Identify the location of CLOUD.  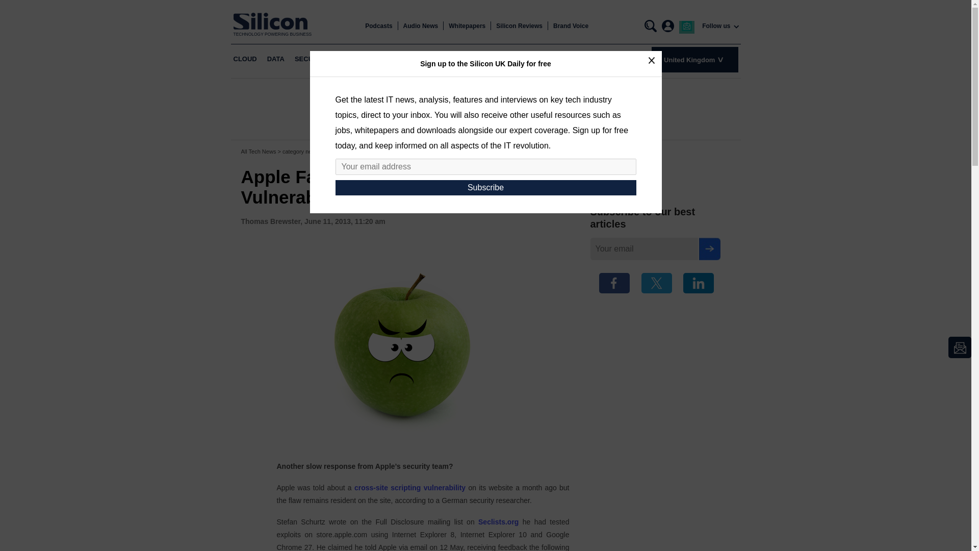
(245, 59).